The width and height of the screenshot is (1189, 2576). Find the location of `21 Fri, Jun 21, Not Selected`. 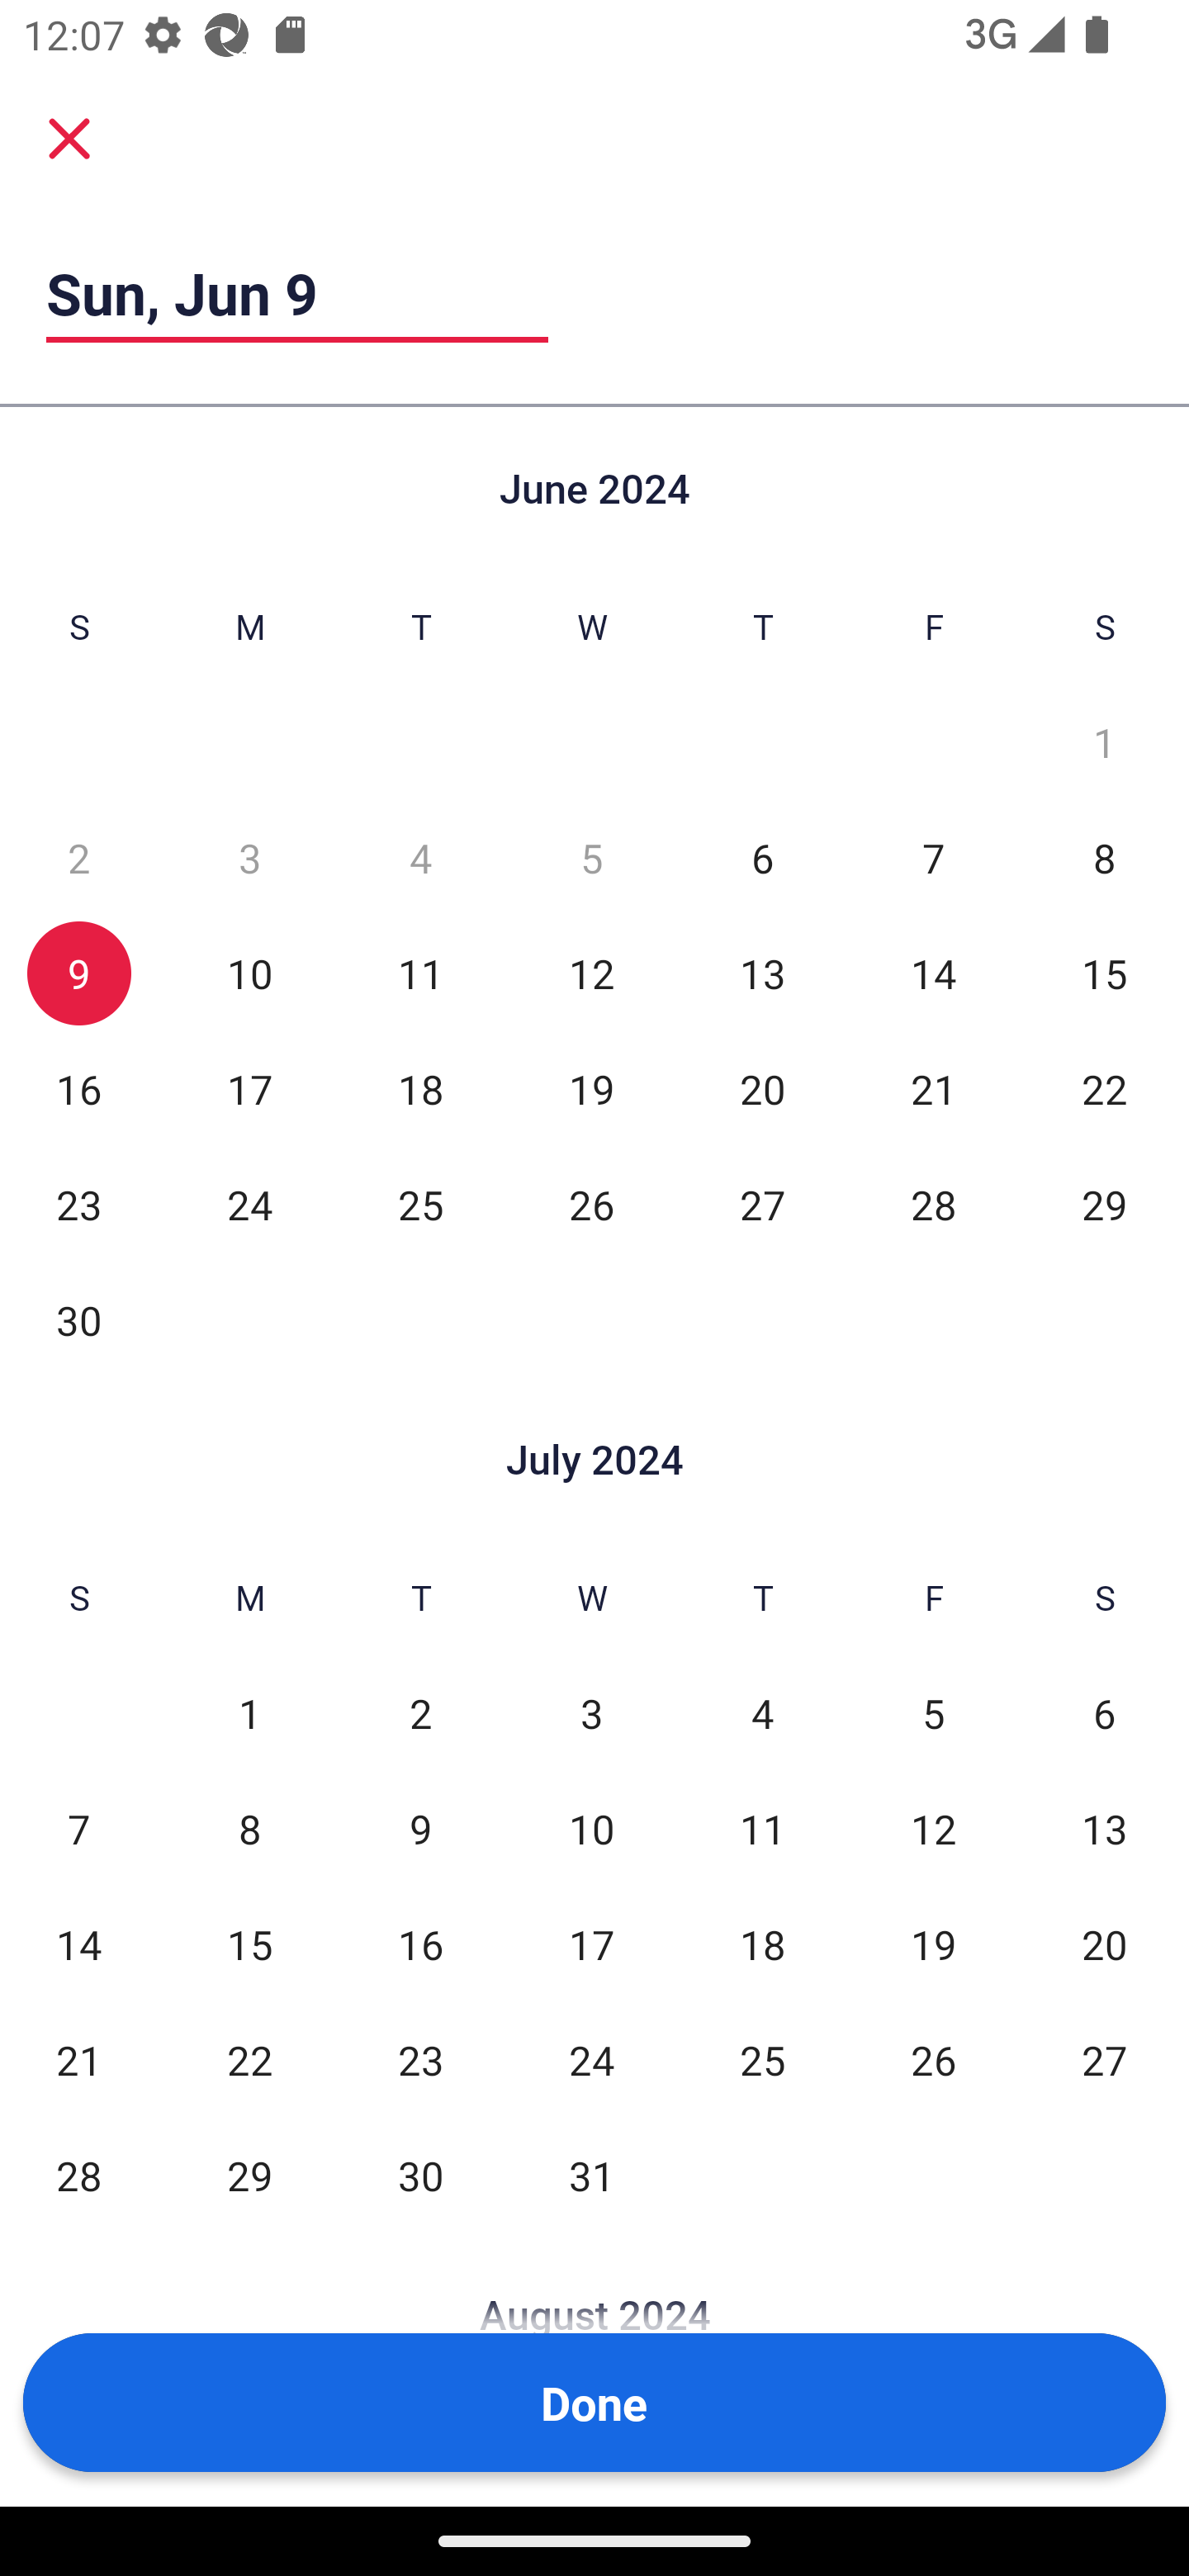

21 Fri, Jun 21, Not Selected is located at coordinates (933, 1088).